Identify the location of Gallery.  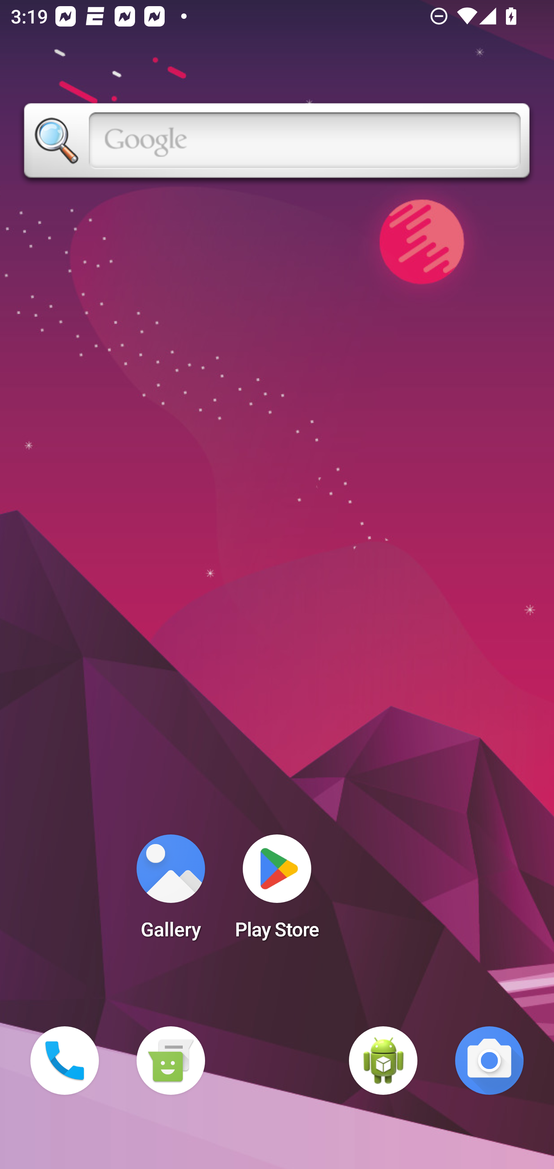
(170, 891).